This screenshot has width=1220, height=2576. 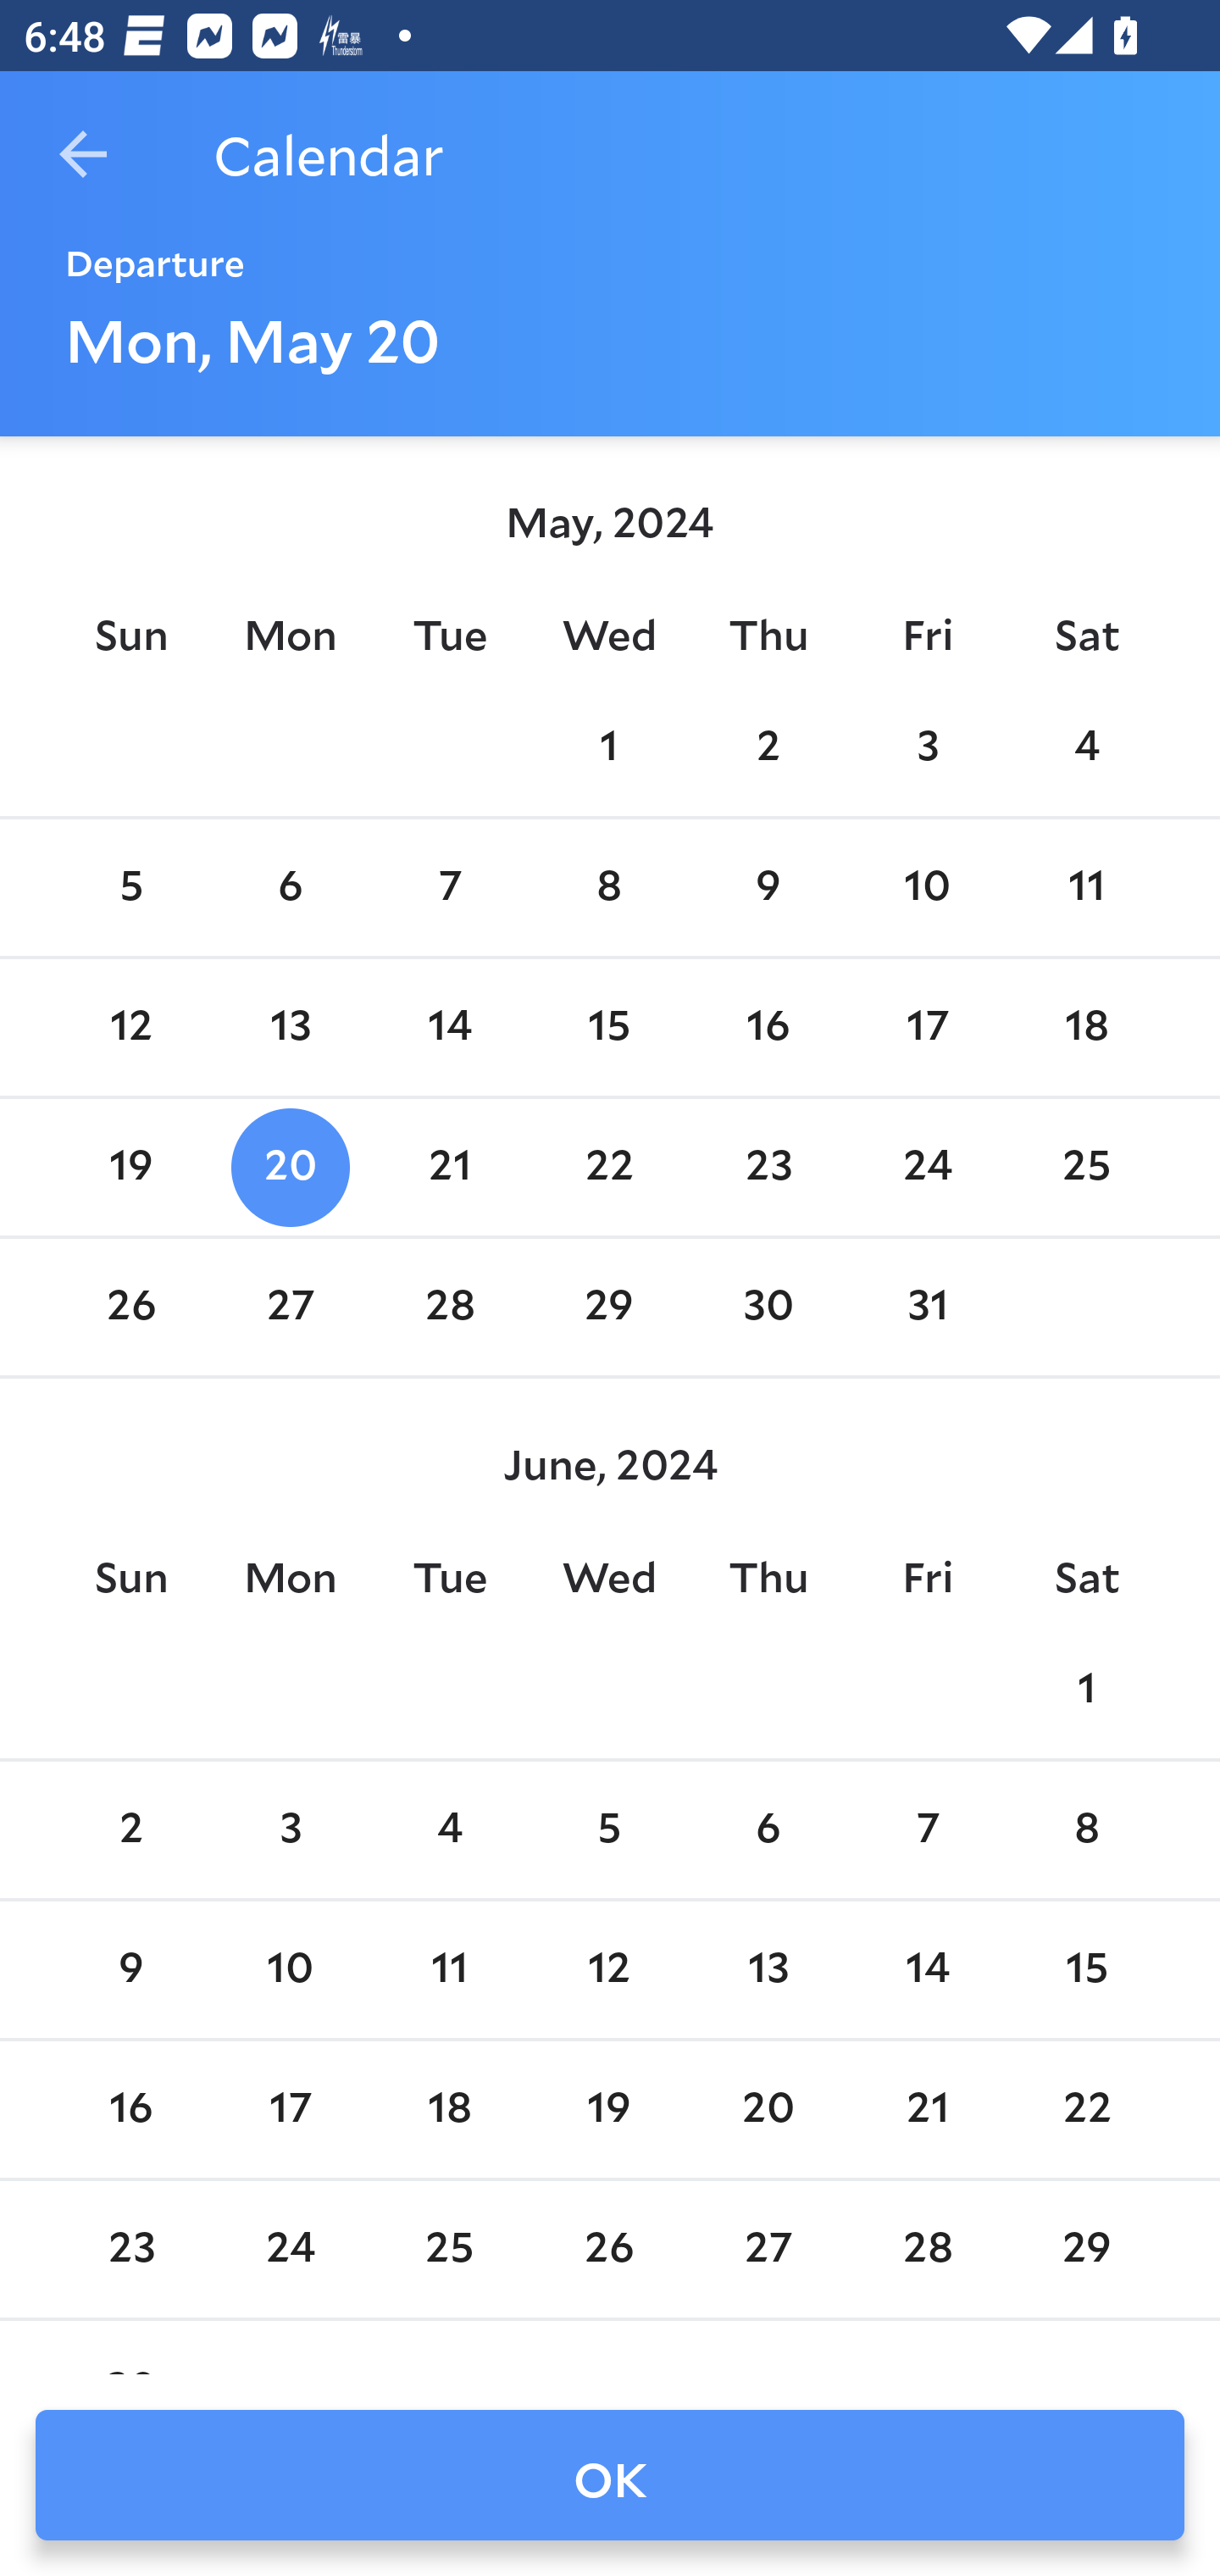 What do you see at coordinates (609, 747) in the screenshot?
I see `1` at bounding box center [609, 747].